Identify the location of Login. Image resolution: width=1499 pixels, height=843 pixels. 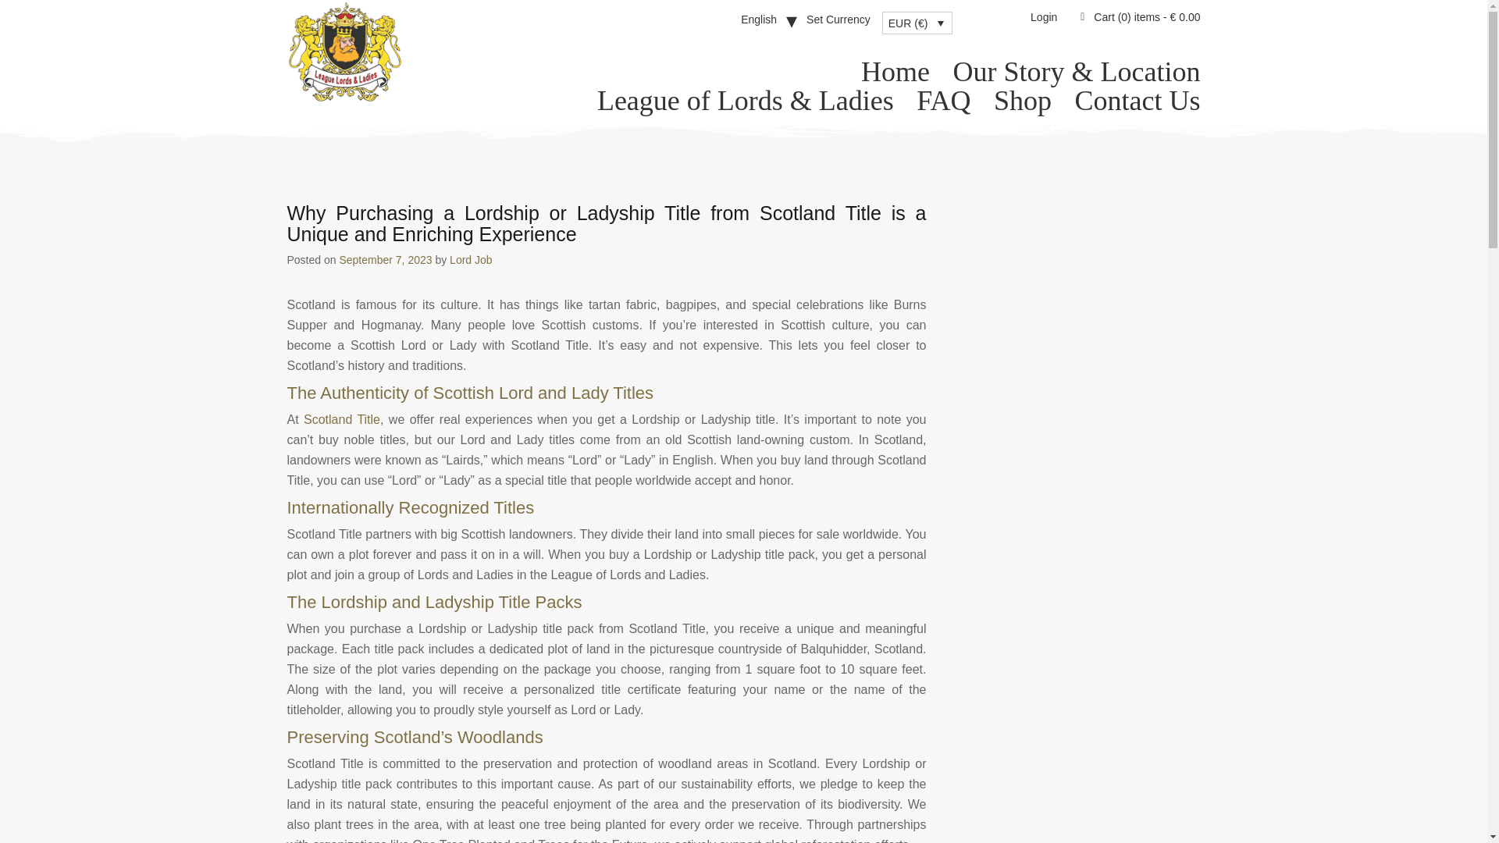
(1043, 17).